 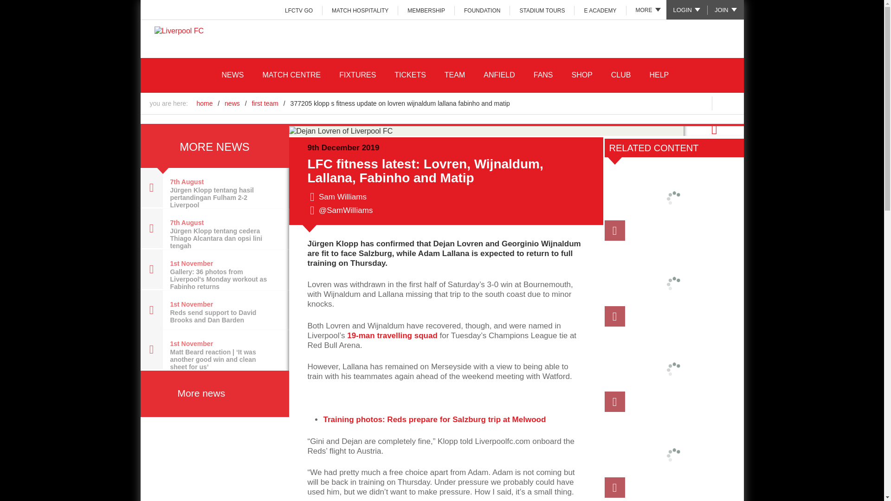 What do you see at coordinates (726, 10) in the screenshot?
I see `JOIN` at bounding box center [726, 10].